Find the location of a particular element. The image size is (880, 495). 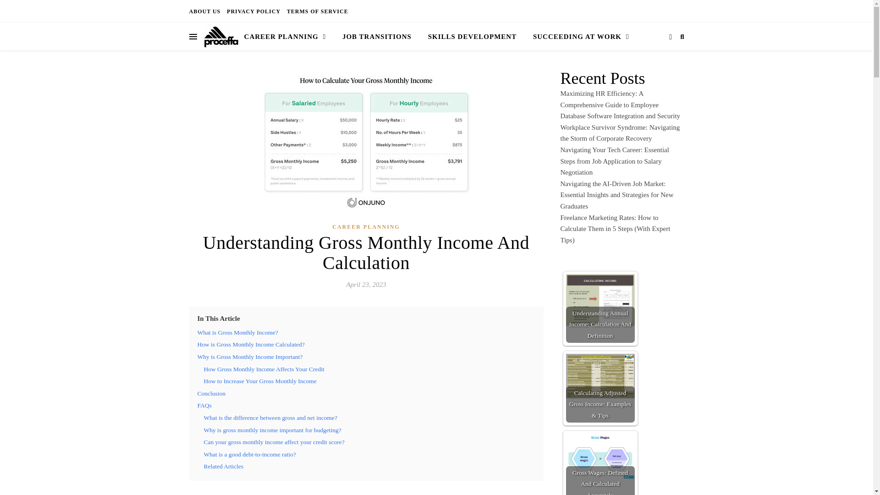

ABOUT US is located at coordinates (205, 11).